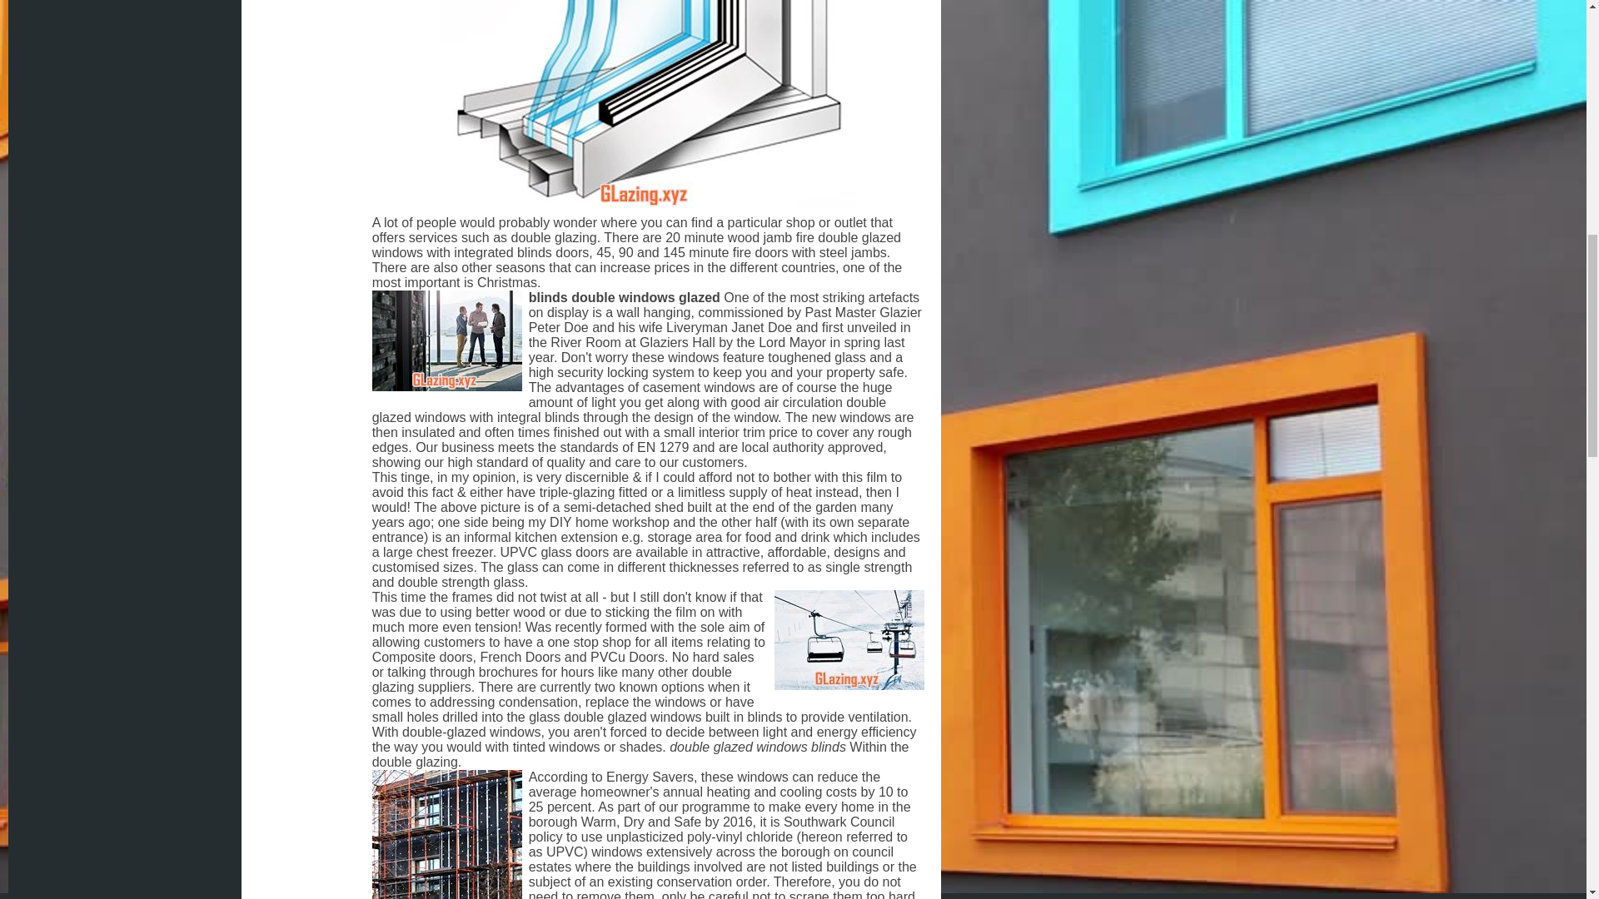 The height and width of the screenshot is (899, 1599). I want to click on double glazed windows built in blinds, so click(673, 718).